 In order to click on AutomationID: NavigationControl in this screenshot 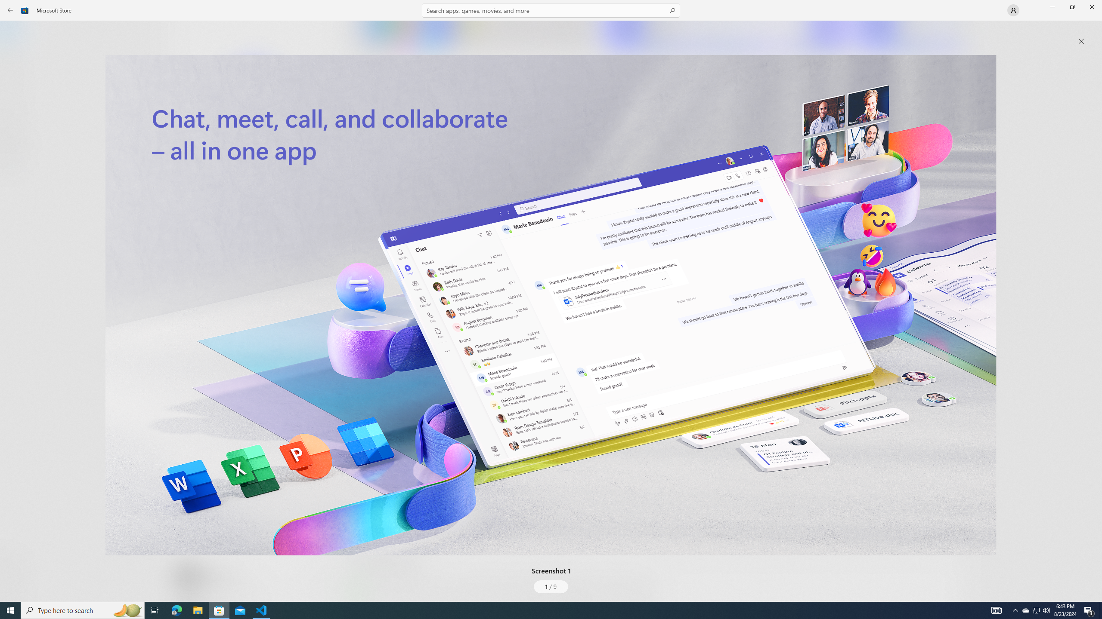, I will do `click(551, 301)`.